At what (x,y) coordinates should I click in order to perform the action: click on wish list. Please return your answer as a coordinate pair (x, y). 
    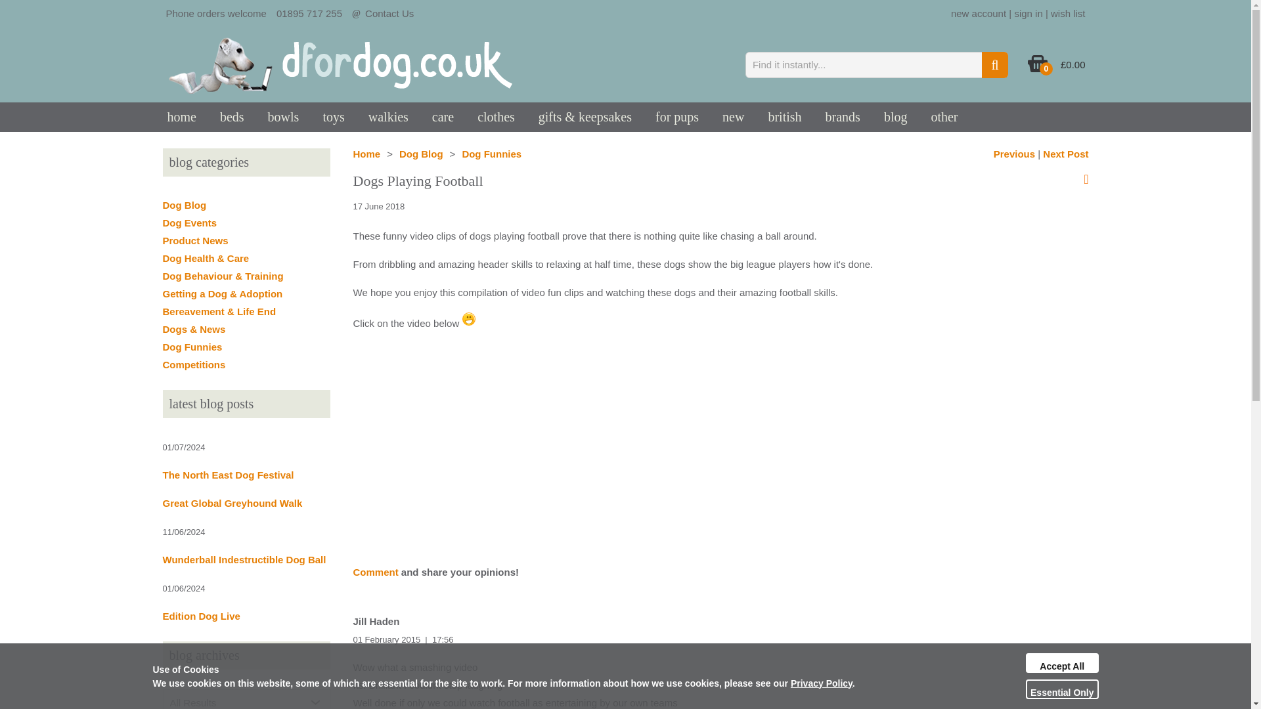
    Looking at the image, I should click on (1068, 13).